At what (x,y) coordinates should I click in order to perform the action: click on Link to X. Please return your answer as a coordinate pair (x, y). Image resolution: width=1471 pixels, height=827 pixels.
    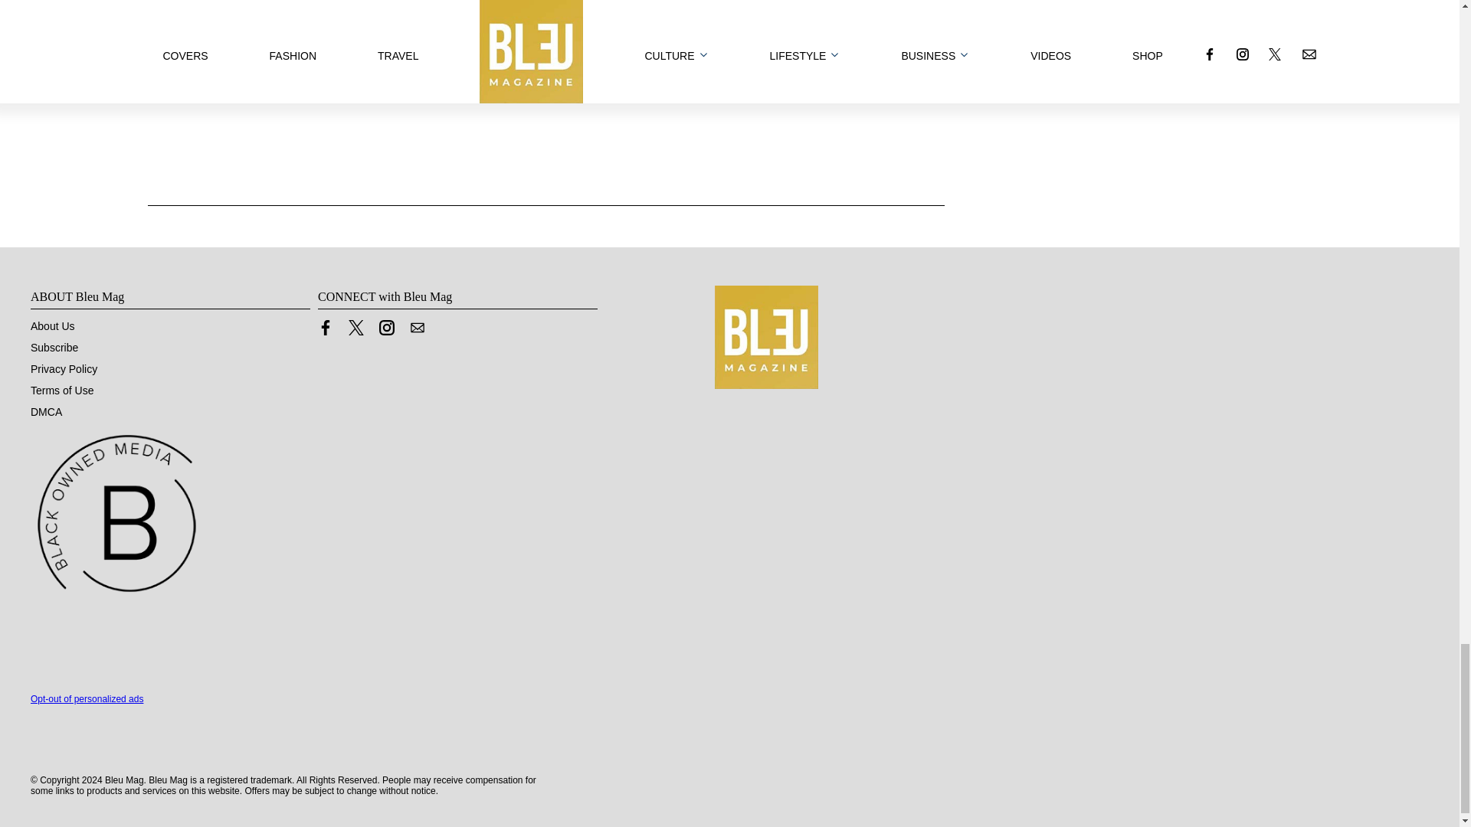
    Looking at the image, I should click on (355, 328).